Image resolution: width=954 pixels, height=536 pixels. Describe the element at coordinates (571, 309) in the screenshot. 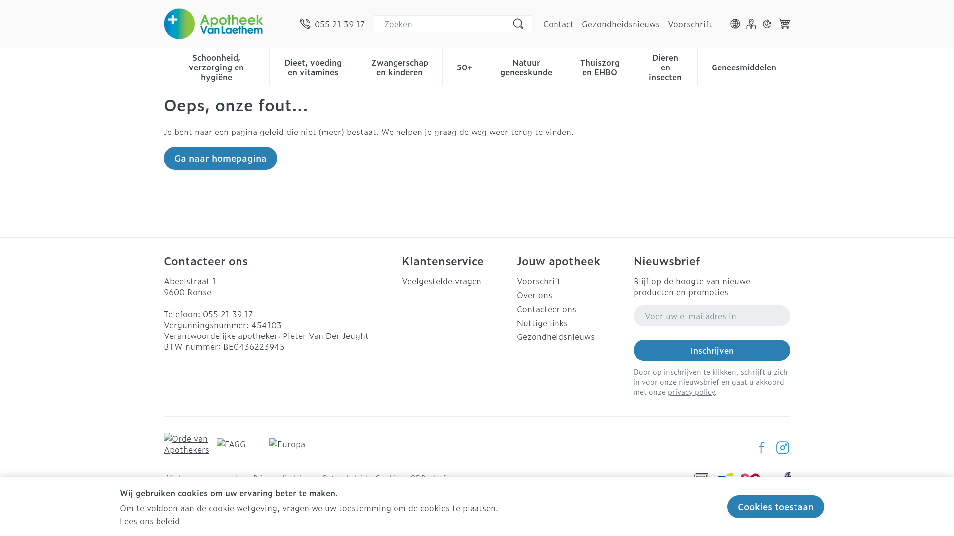

I see `Contacteer ons` at that location.